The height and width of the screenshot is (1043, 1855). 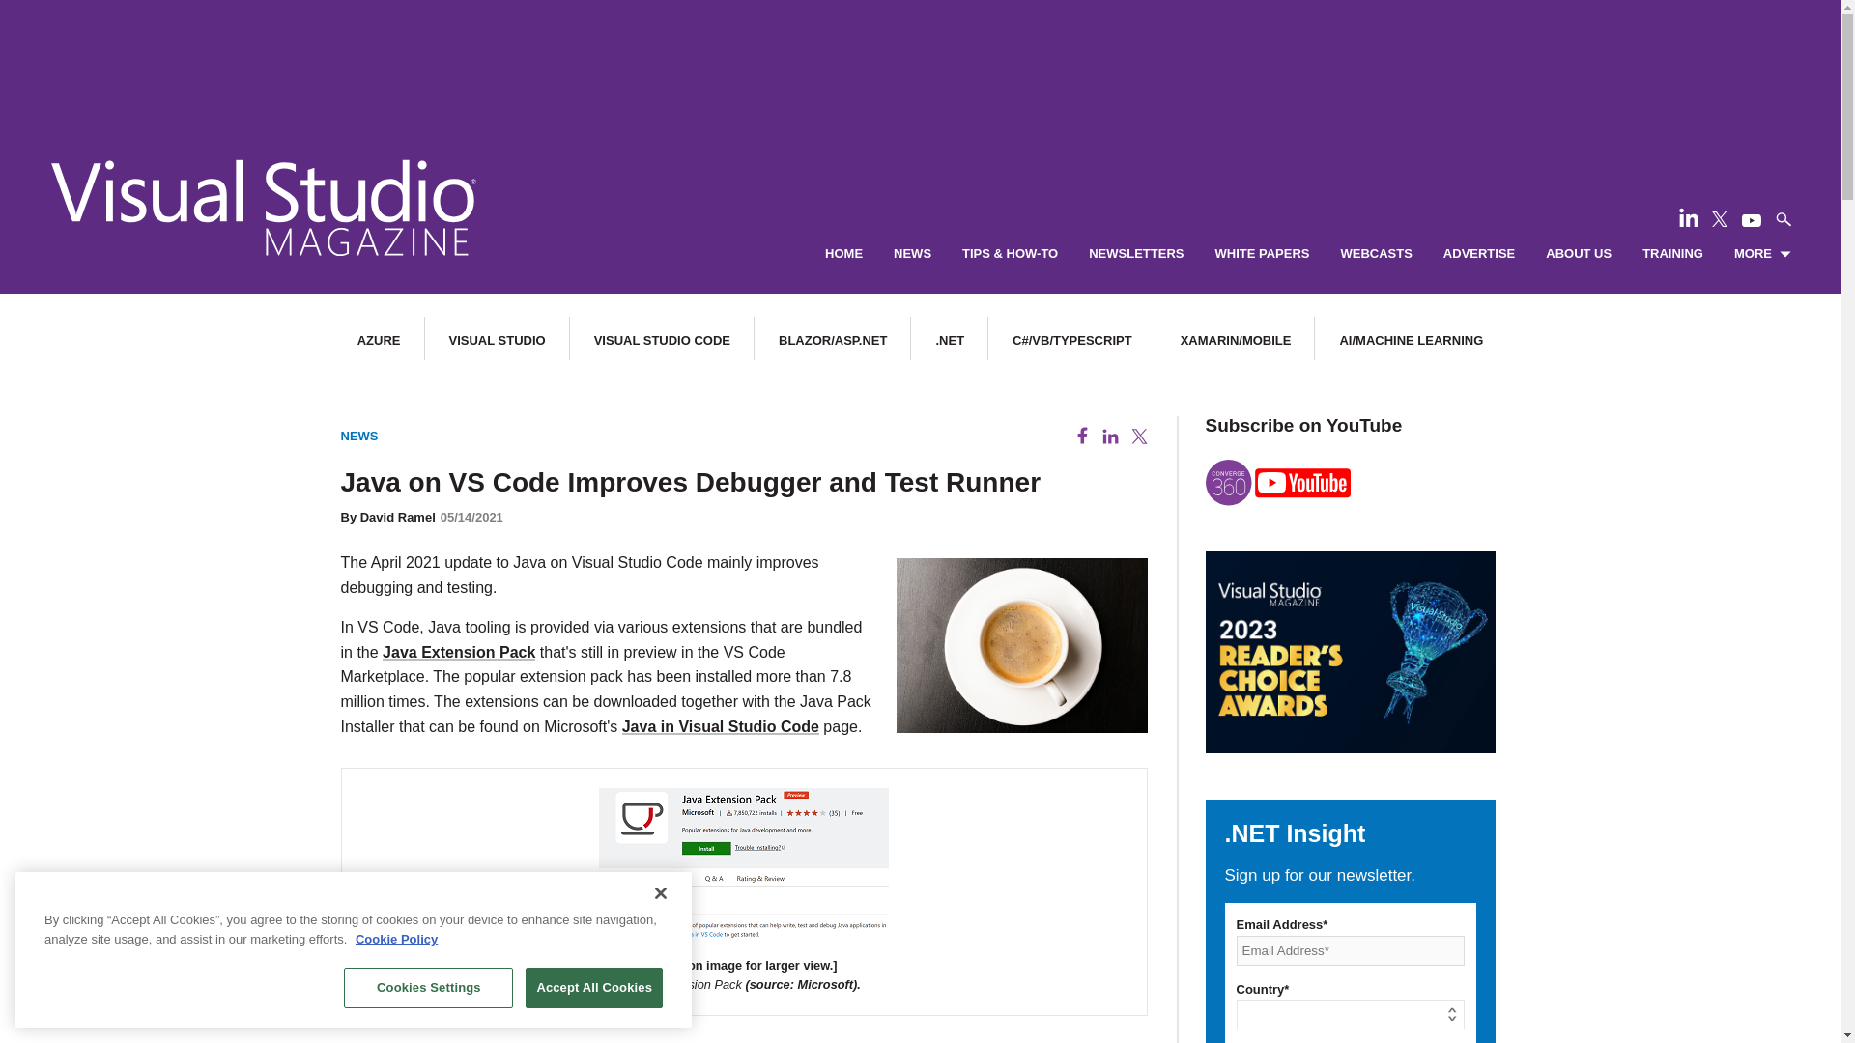 I want to click on .NET, so click(x=949, y=340).